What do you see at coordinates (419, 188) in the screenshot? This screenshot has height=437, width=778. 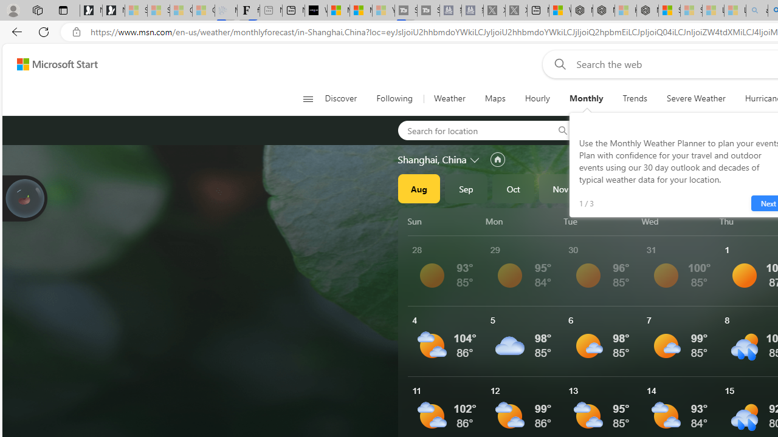 I see `Aug` at bounding box center [419, 188].